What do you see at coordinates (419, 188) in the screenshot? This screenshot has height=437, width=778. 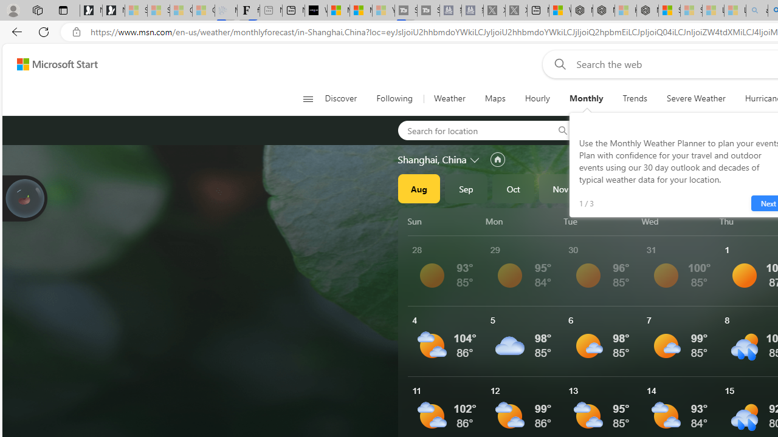 I see `Aug` at bounding box center [419, 188].